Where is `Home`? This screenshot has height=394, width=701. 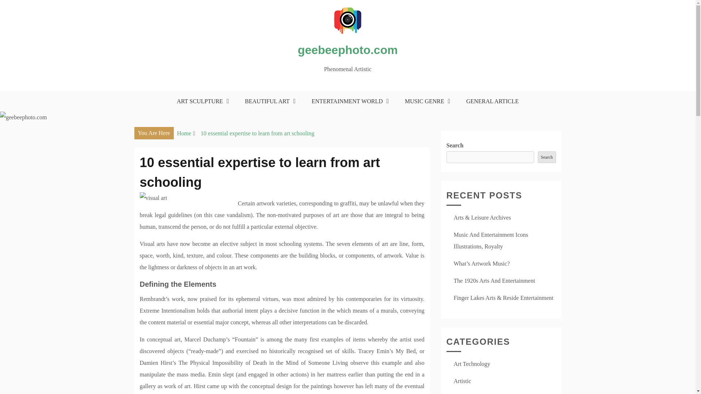
Home is located at coordinates (184, 133).